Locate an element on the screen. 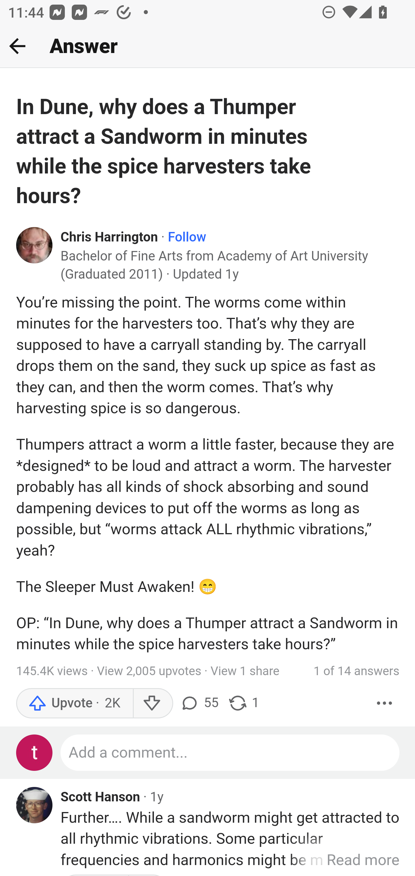 The height and width of the screenshot is (876, 415). 1 share is located at coordinates (244, 703).